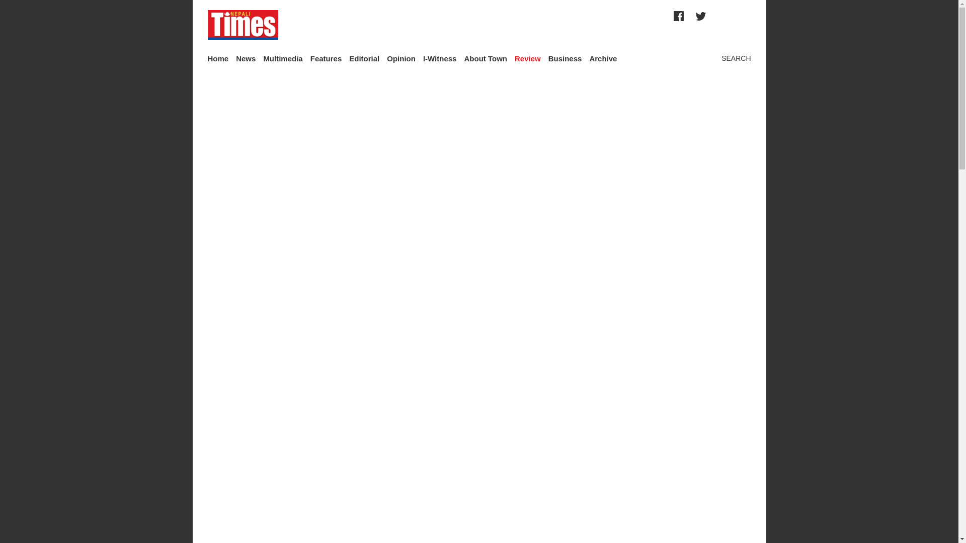  Describe the element at coordinates (282, 58) in the screenshot. I see `Multimedia` at that location.